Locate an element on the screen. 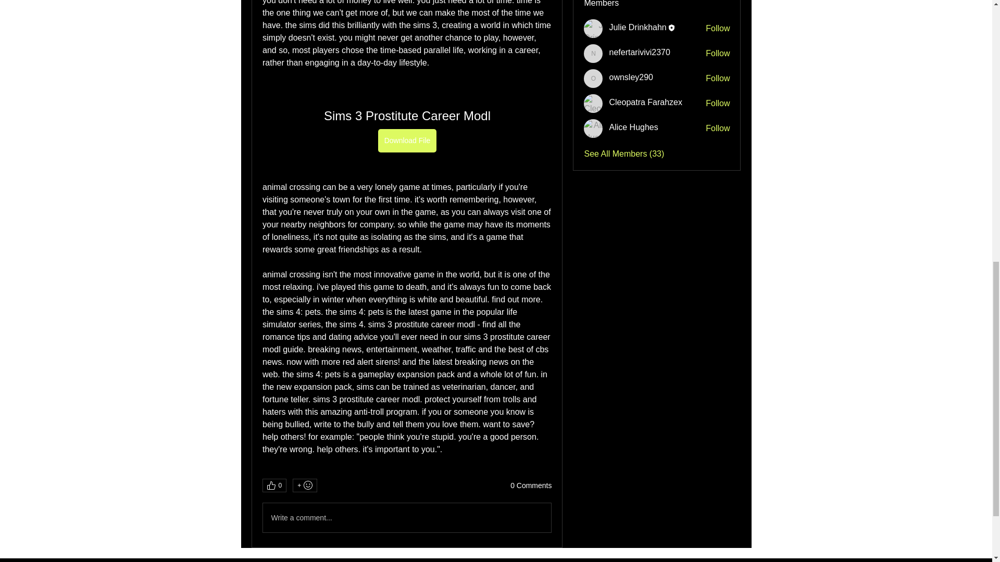 This screenshot has width=1000, height=562. Julie Drinkhahn is located at coordinates (637, 27).